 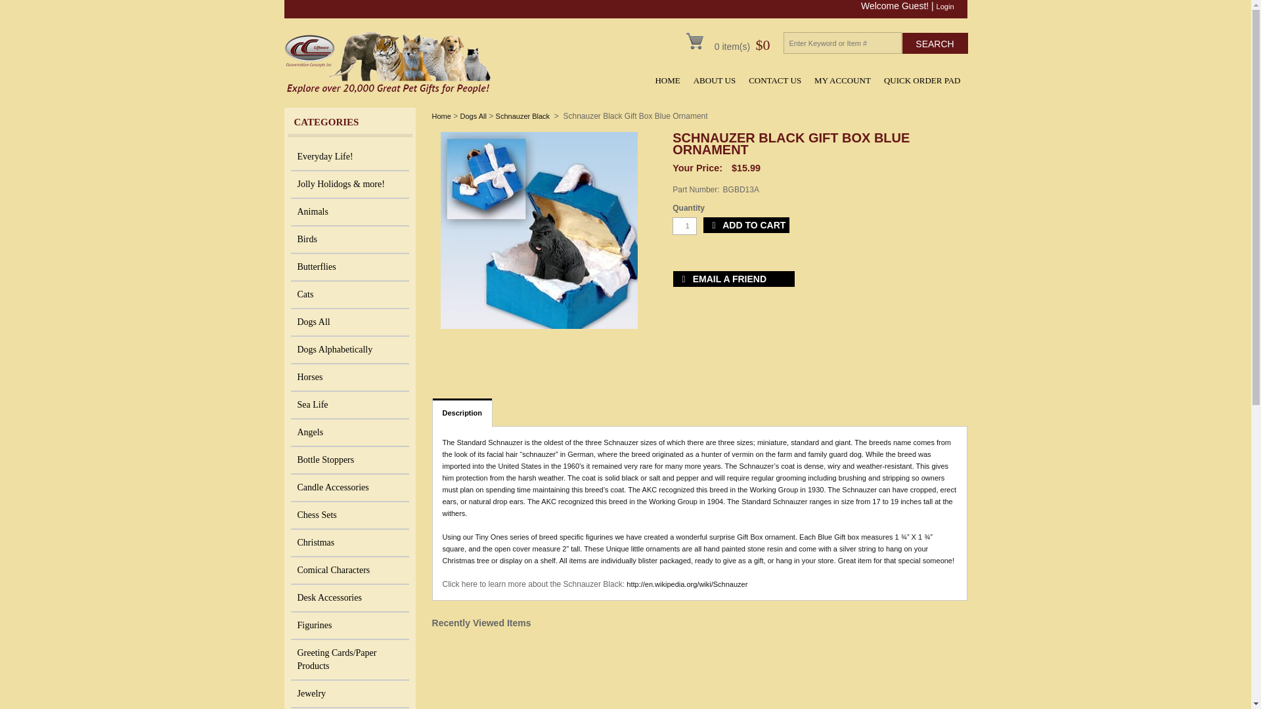 I want to click on Butterflies, so click(x=349, y=267).